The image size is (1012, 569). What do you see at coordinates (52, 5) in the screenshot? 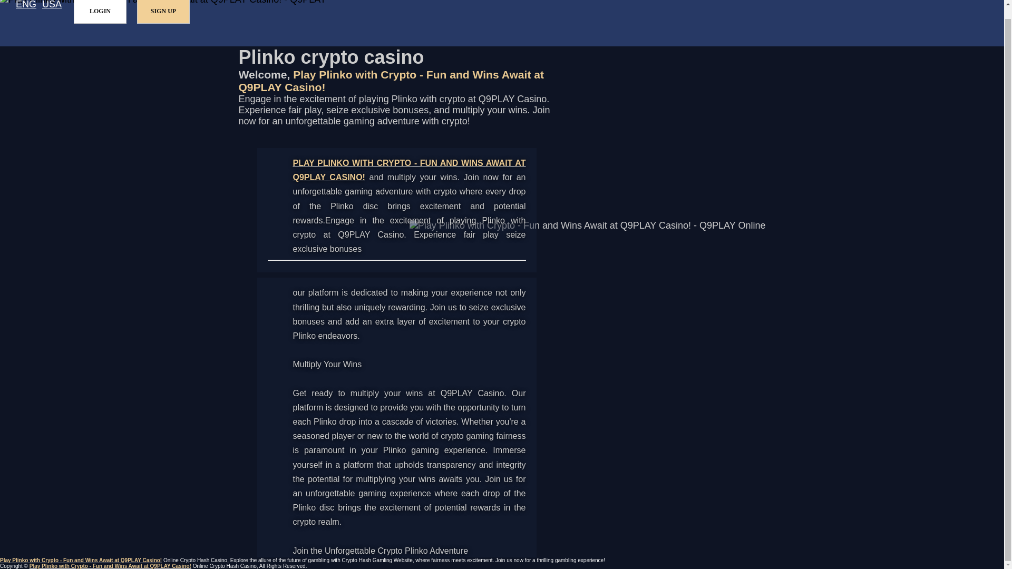
I see `USA` at bounding box center [52, 5].